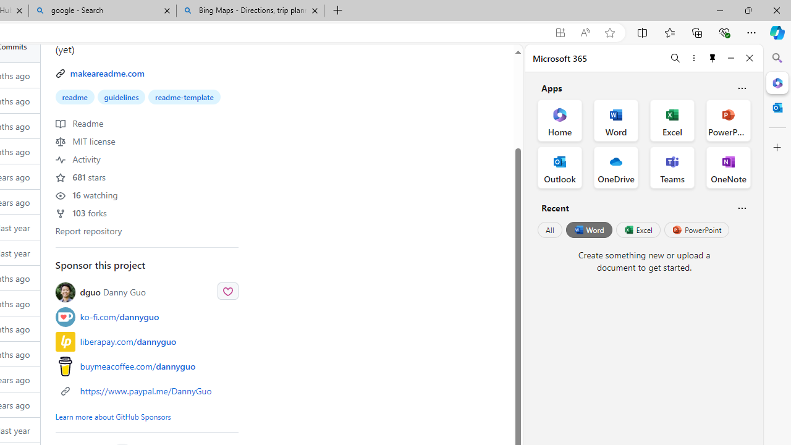 This screenshot has height=445, width=791. I want to click on Report repository, so click(89, 230).